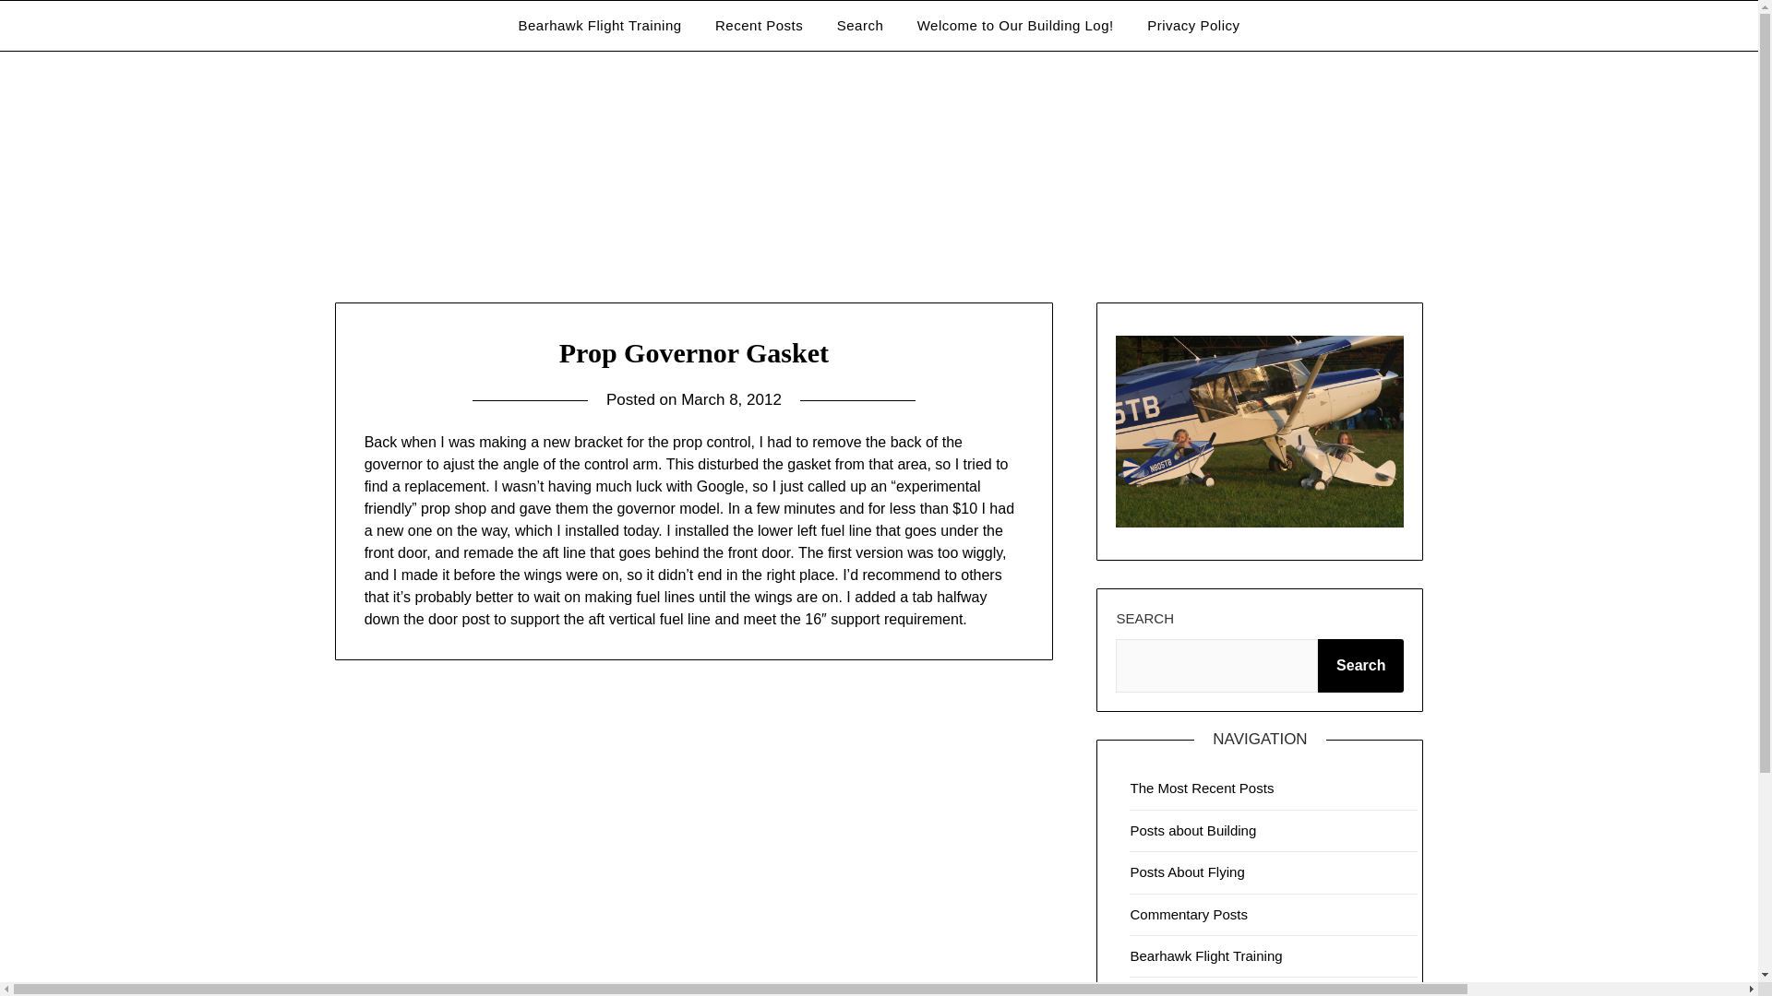 Image resolution: width=1772 pixels, height=996 pixels. I want to click on Jared and Tabitha's Bearhawk Construction Log, so click(803, 65).